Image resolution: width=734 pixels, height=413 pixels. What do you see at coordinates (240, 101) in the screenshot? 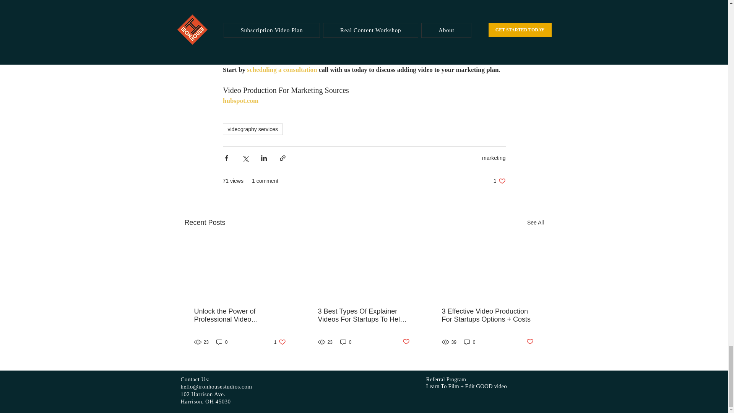
I see `hubspot.com` at bounding box center [240, 101].